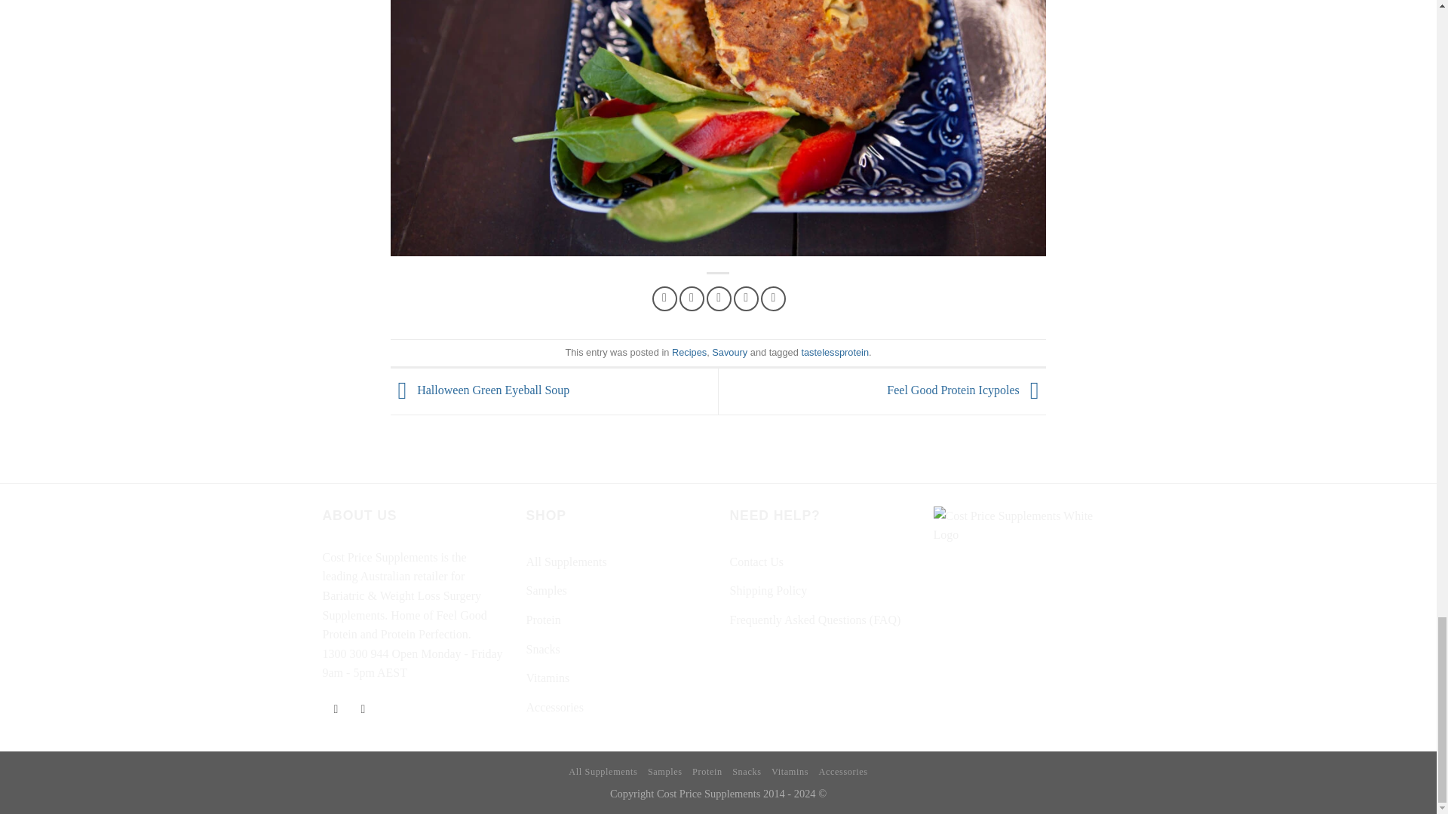 This screenshot has height=814, width=1448. Describe the element at coordinates (691, 298) in the screenshot. I see `Share on Twitter` at that location.